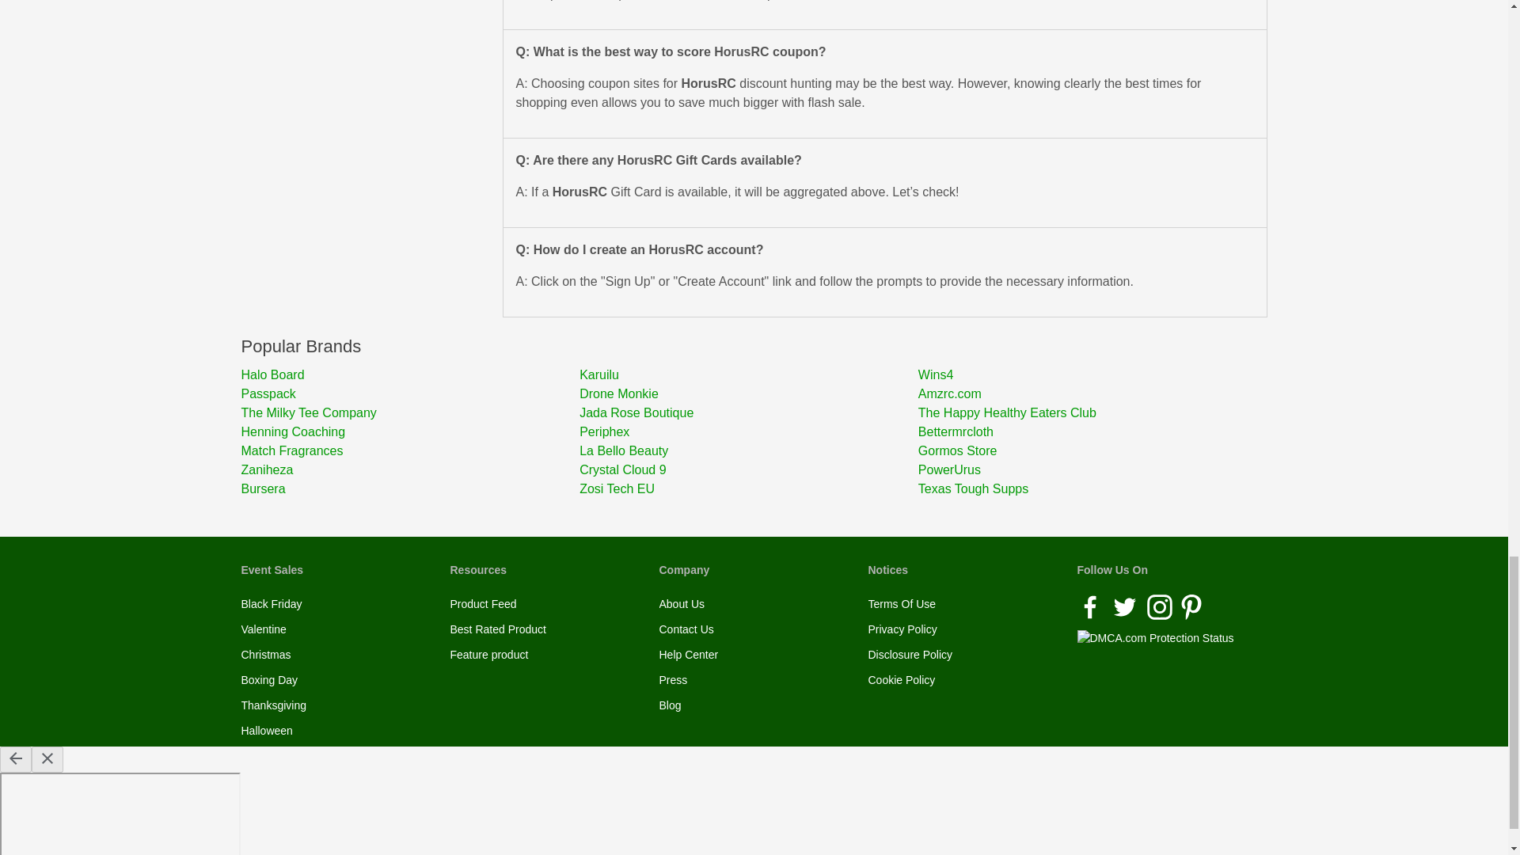 This screenshot has height=855, width=1520. What do you see at coordinates (748, 451) in the screenshot?
I see `La Bello Beauty` at bounding box center [748, 451].